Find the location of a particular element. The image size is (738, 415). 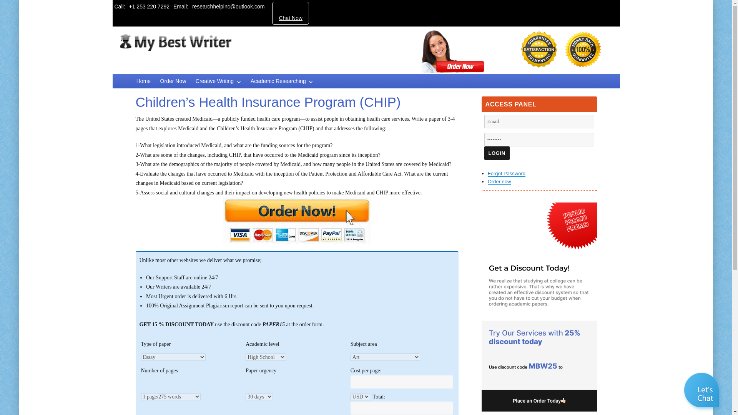

Academic level is located at coordinates (266, 357).